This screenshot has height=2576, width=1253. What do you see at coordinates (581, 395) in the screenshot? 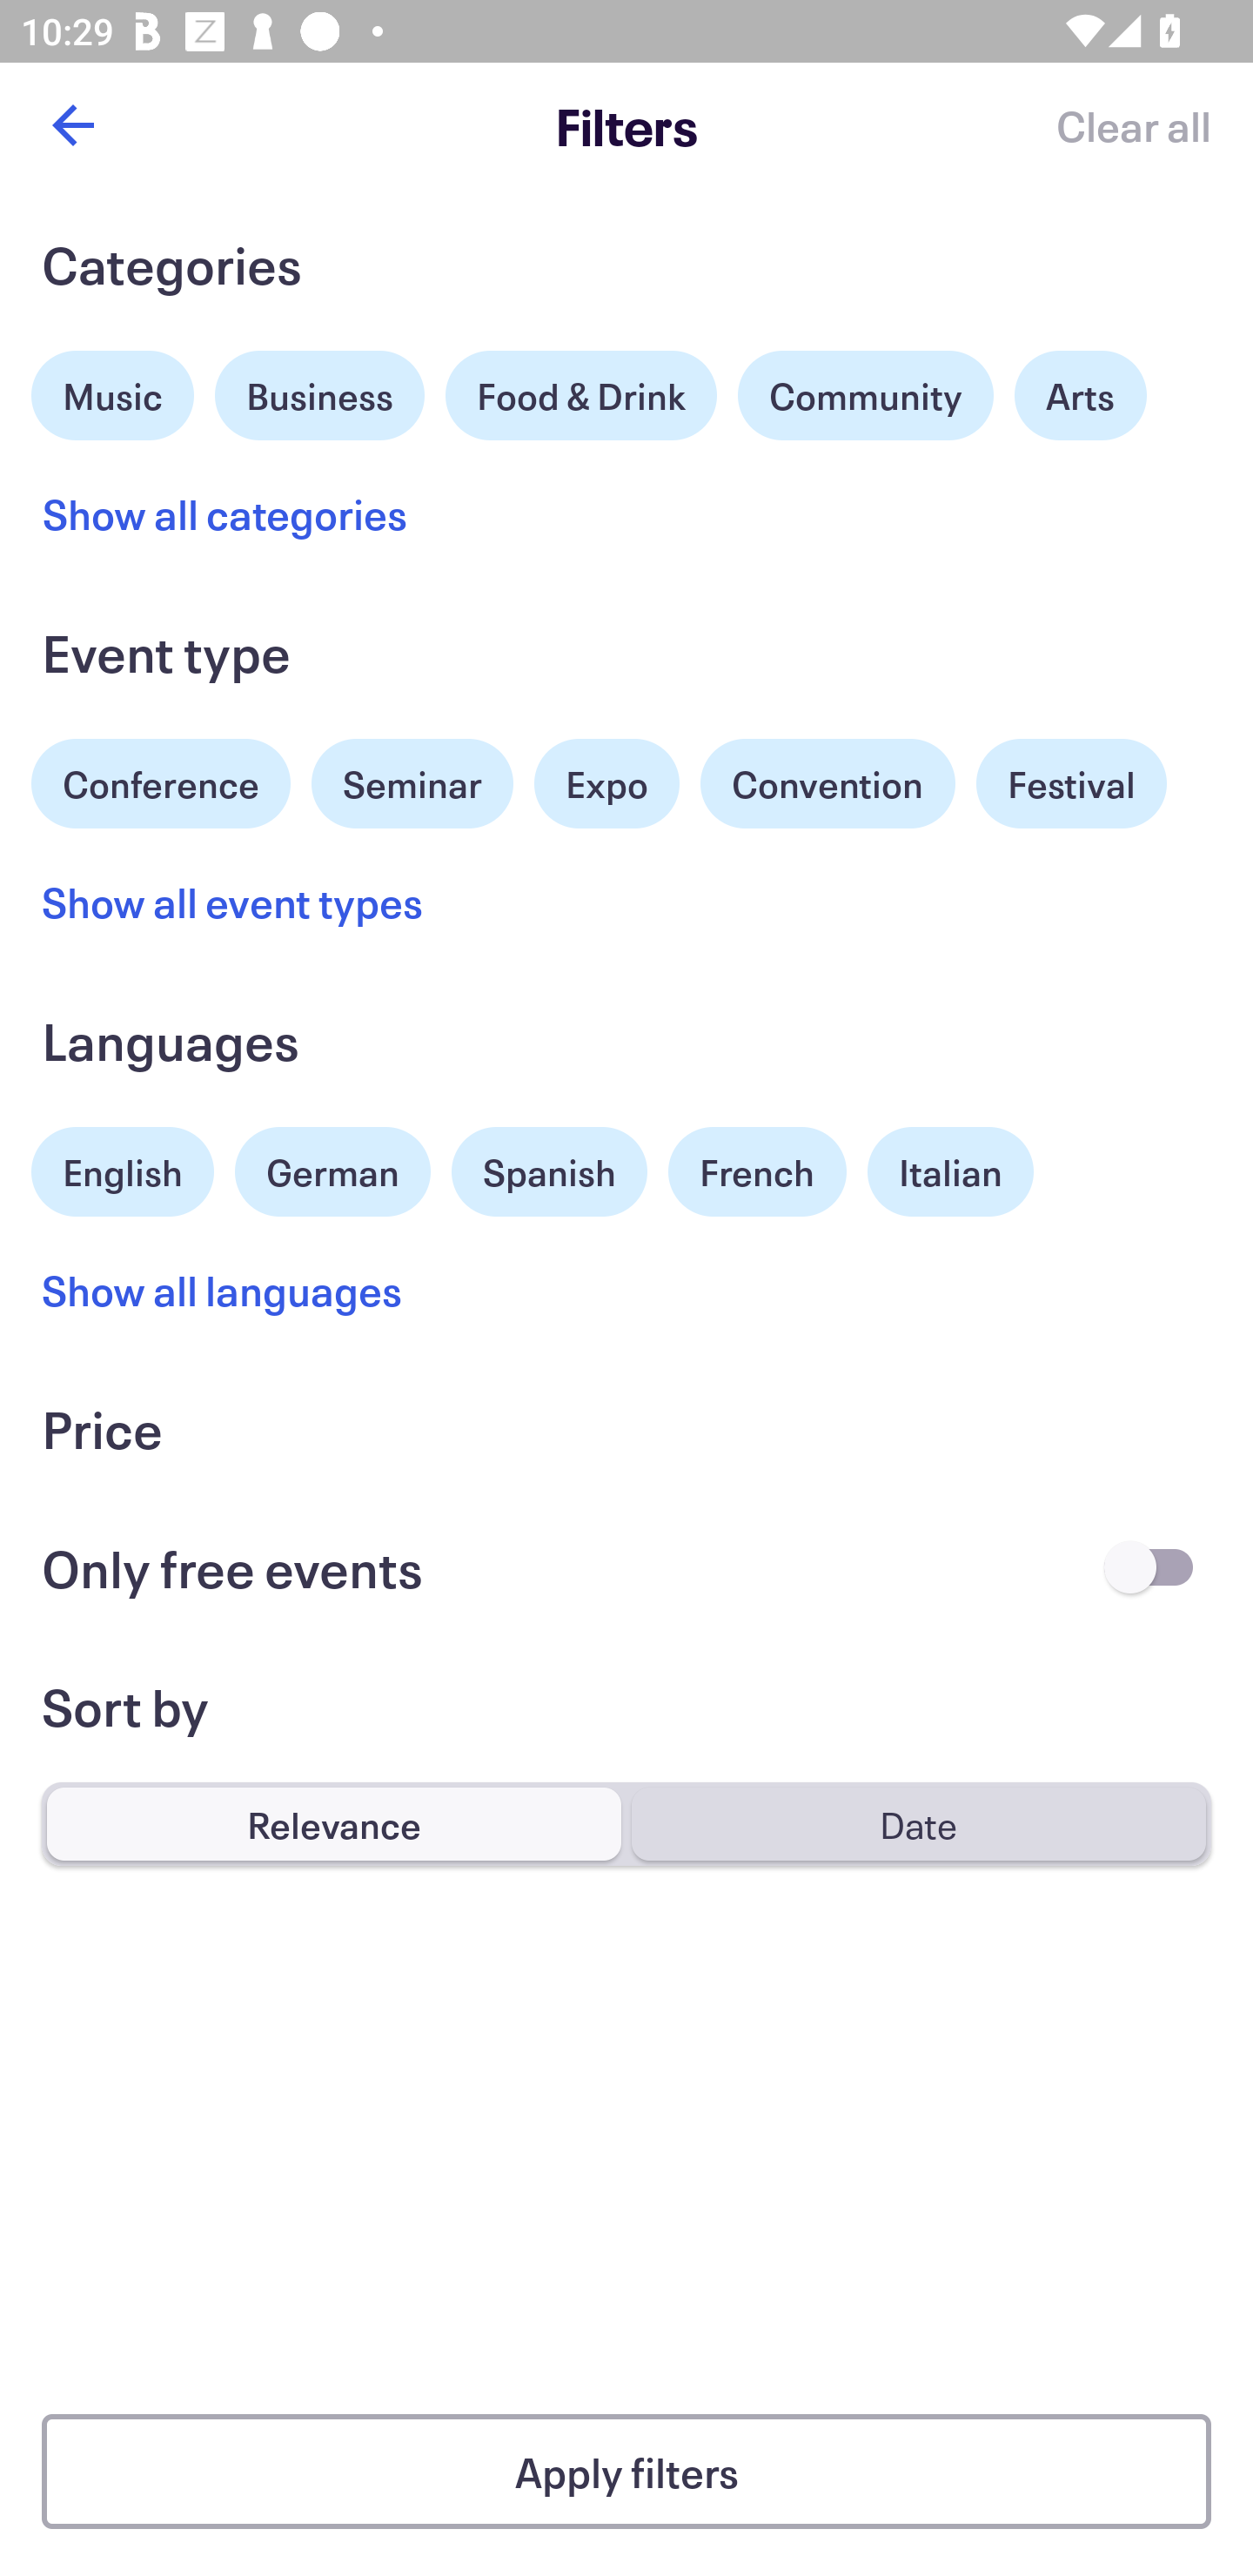
I see `Food & Drink` at bounding box center [581, 395].